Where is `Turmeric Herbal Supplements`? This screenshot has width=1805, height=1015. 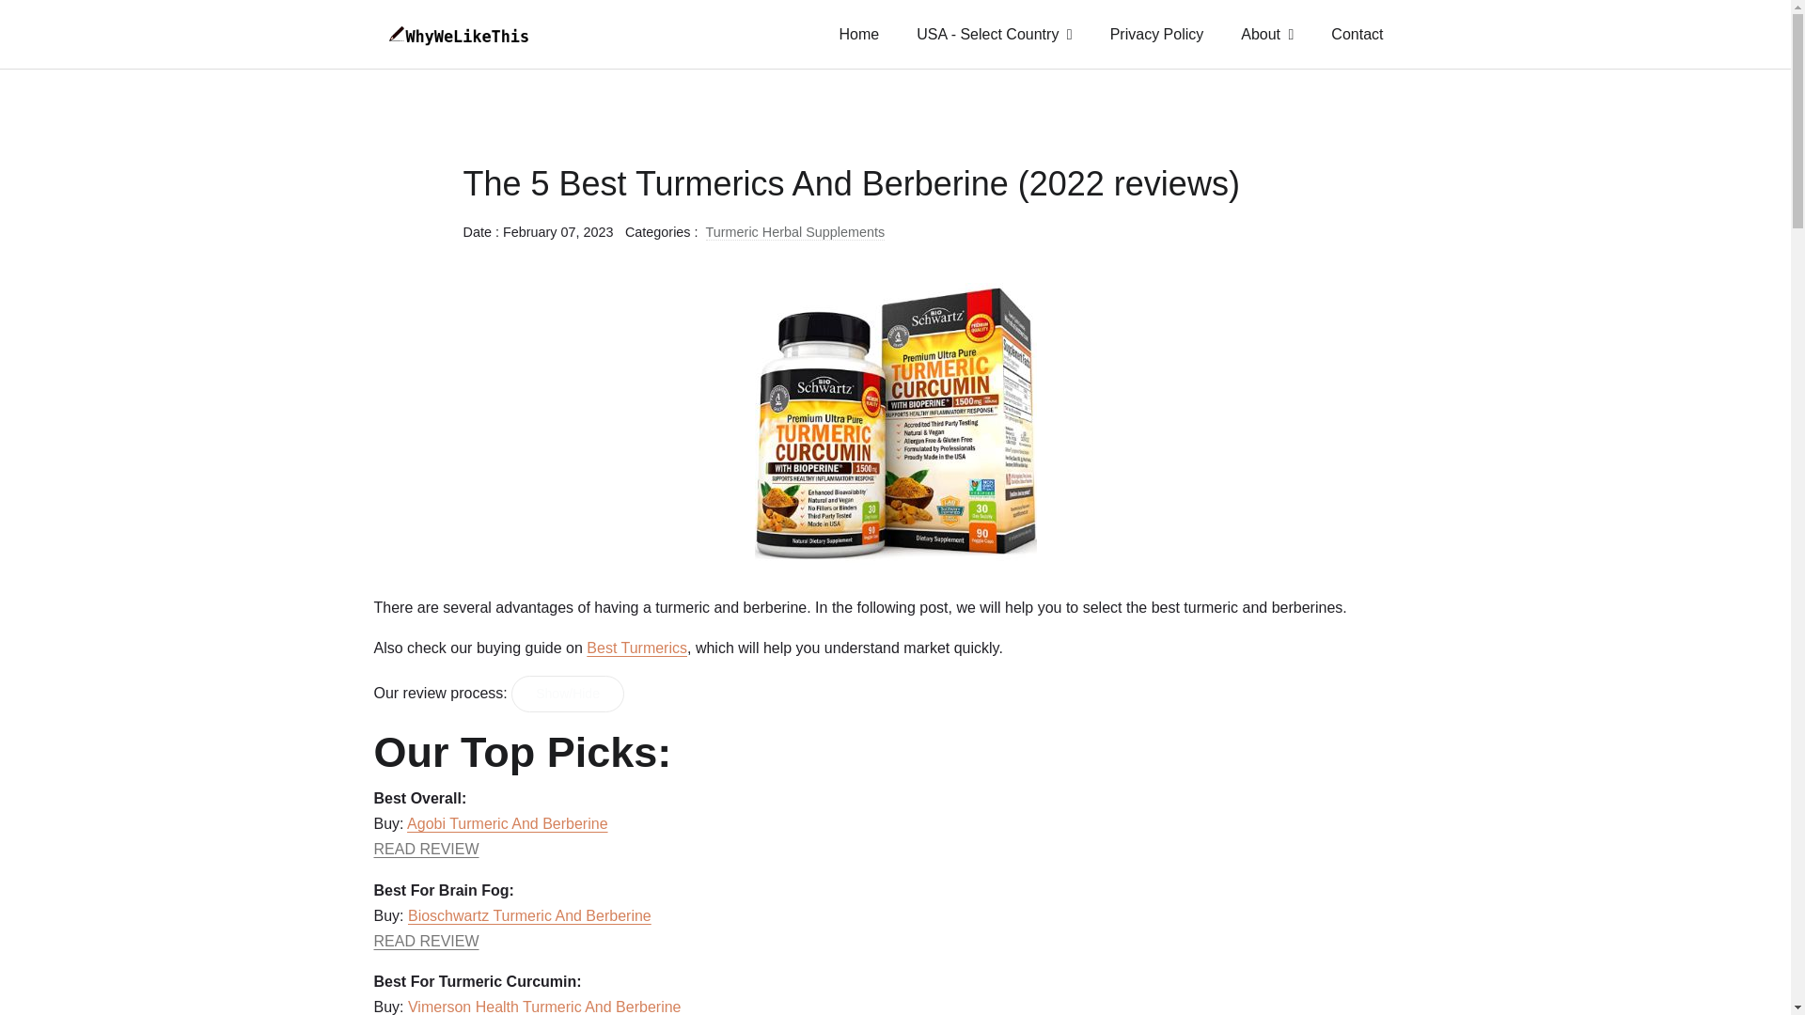
Turmeric Herbal Supplements is located at coordinates (795, 231).